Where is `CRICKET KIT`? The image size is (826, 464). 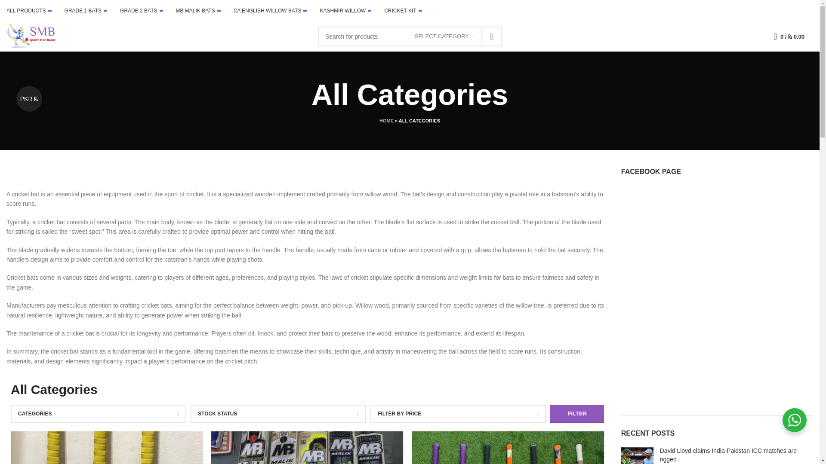 CRICKET KIT is located at coordinates (403, 11).